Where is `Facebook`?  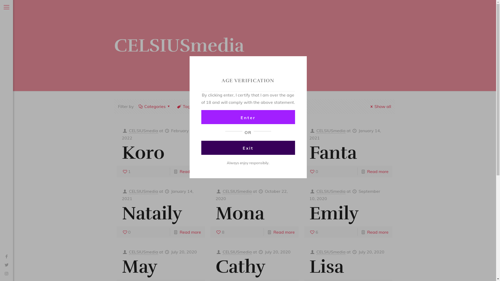 Facebook is located at coordinates (7, 256).